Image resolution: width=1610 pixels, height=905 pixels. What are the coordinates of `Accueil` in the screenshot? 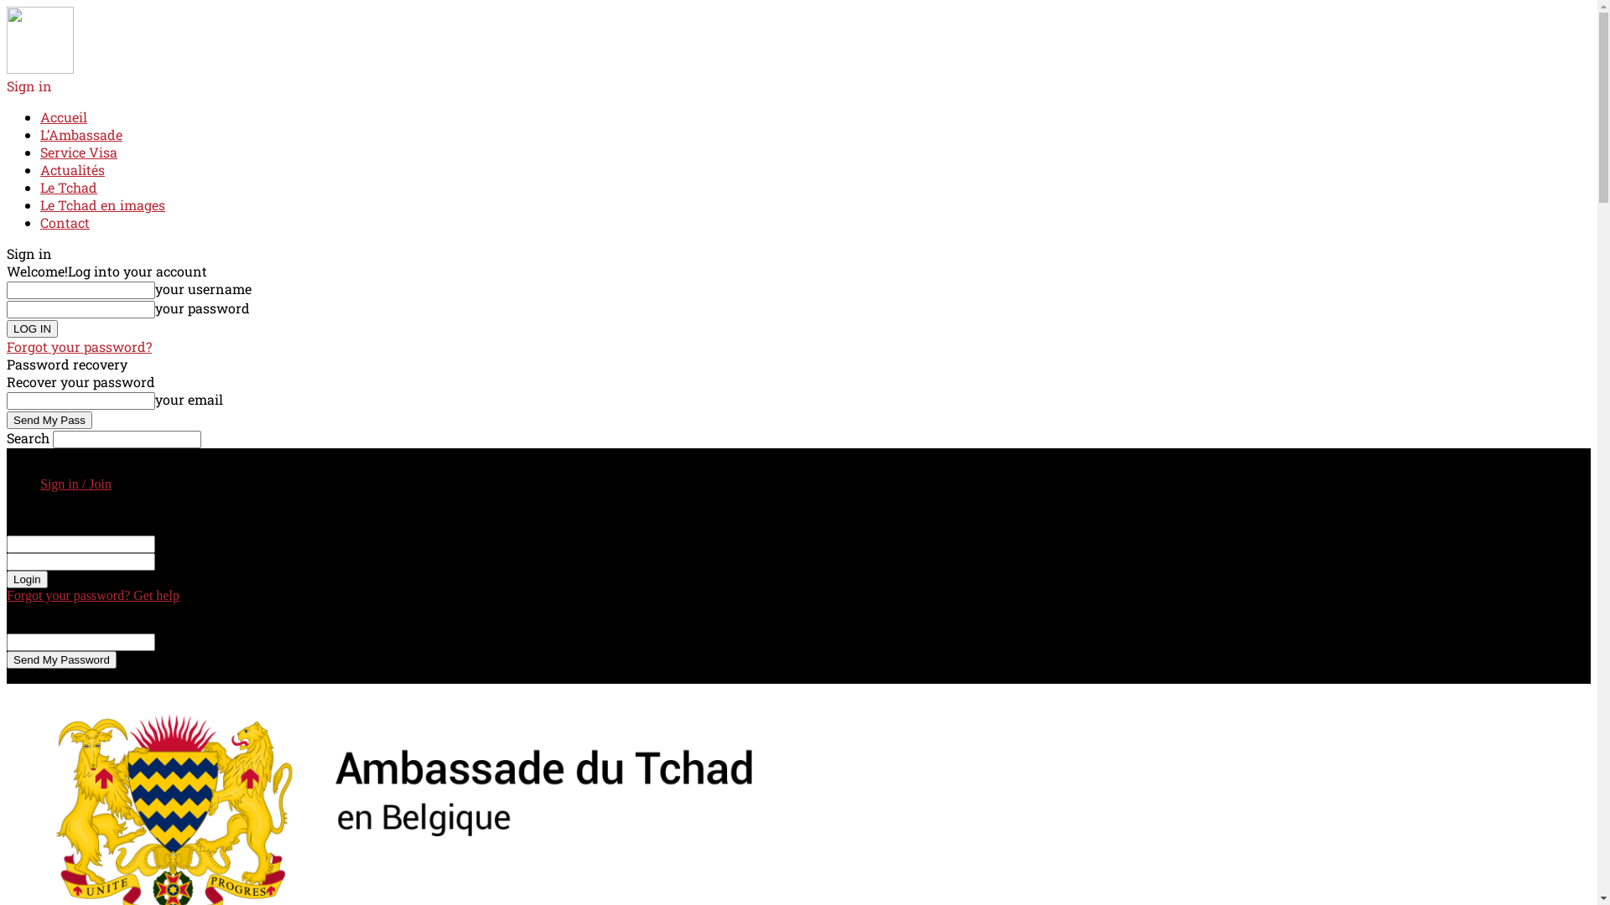 It's located at (64, 117).